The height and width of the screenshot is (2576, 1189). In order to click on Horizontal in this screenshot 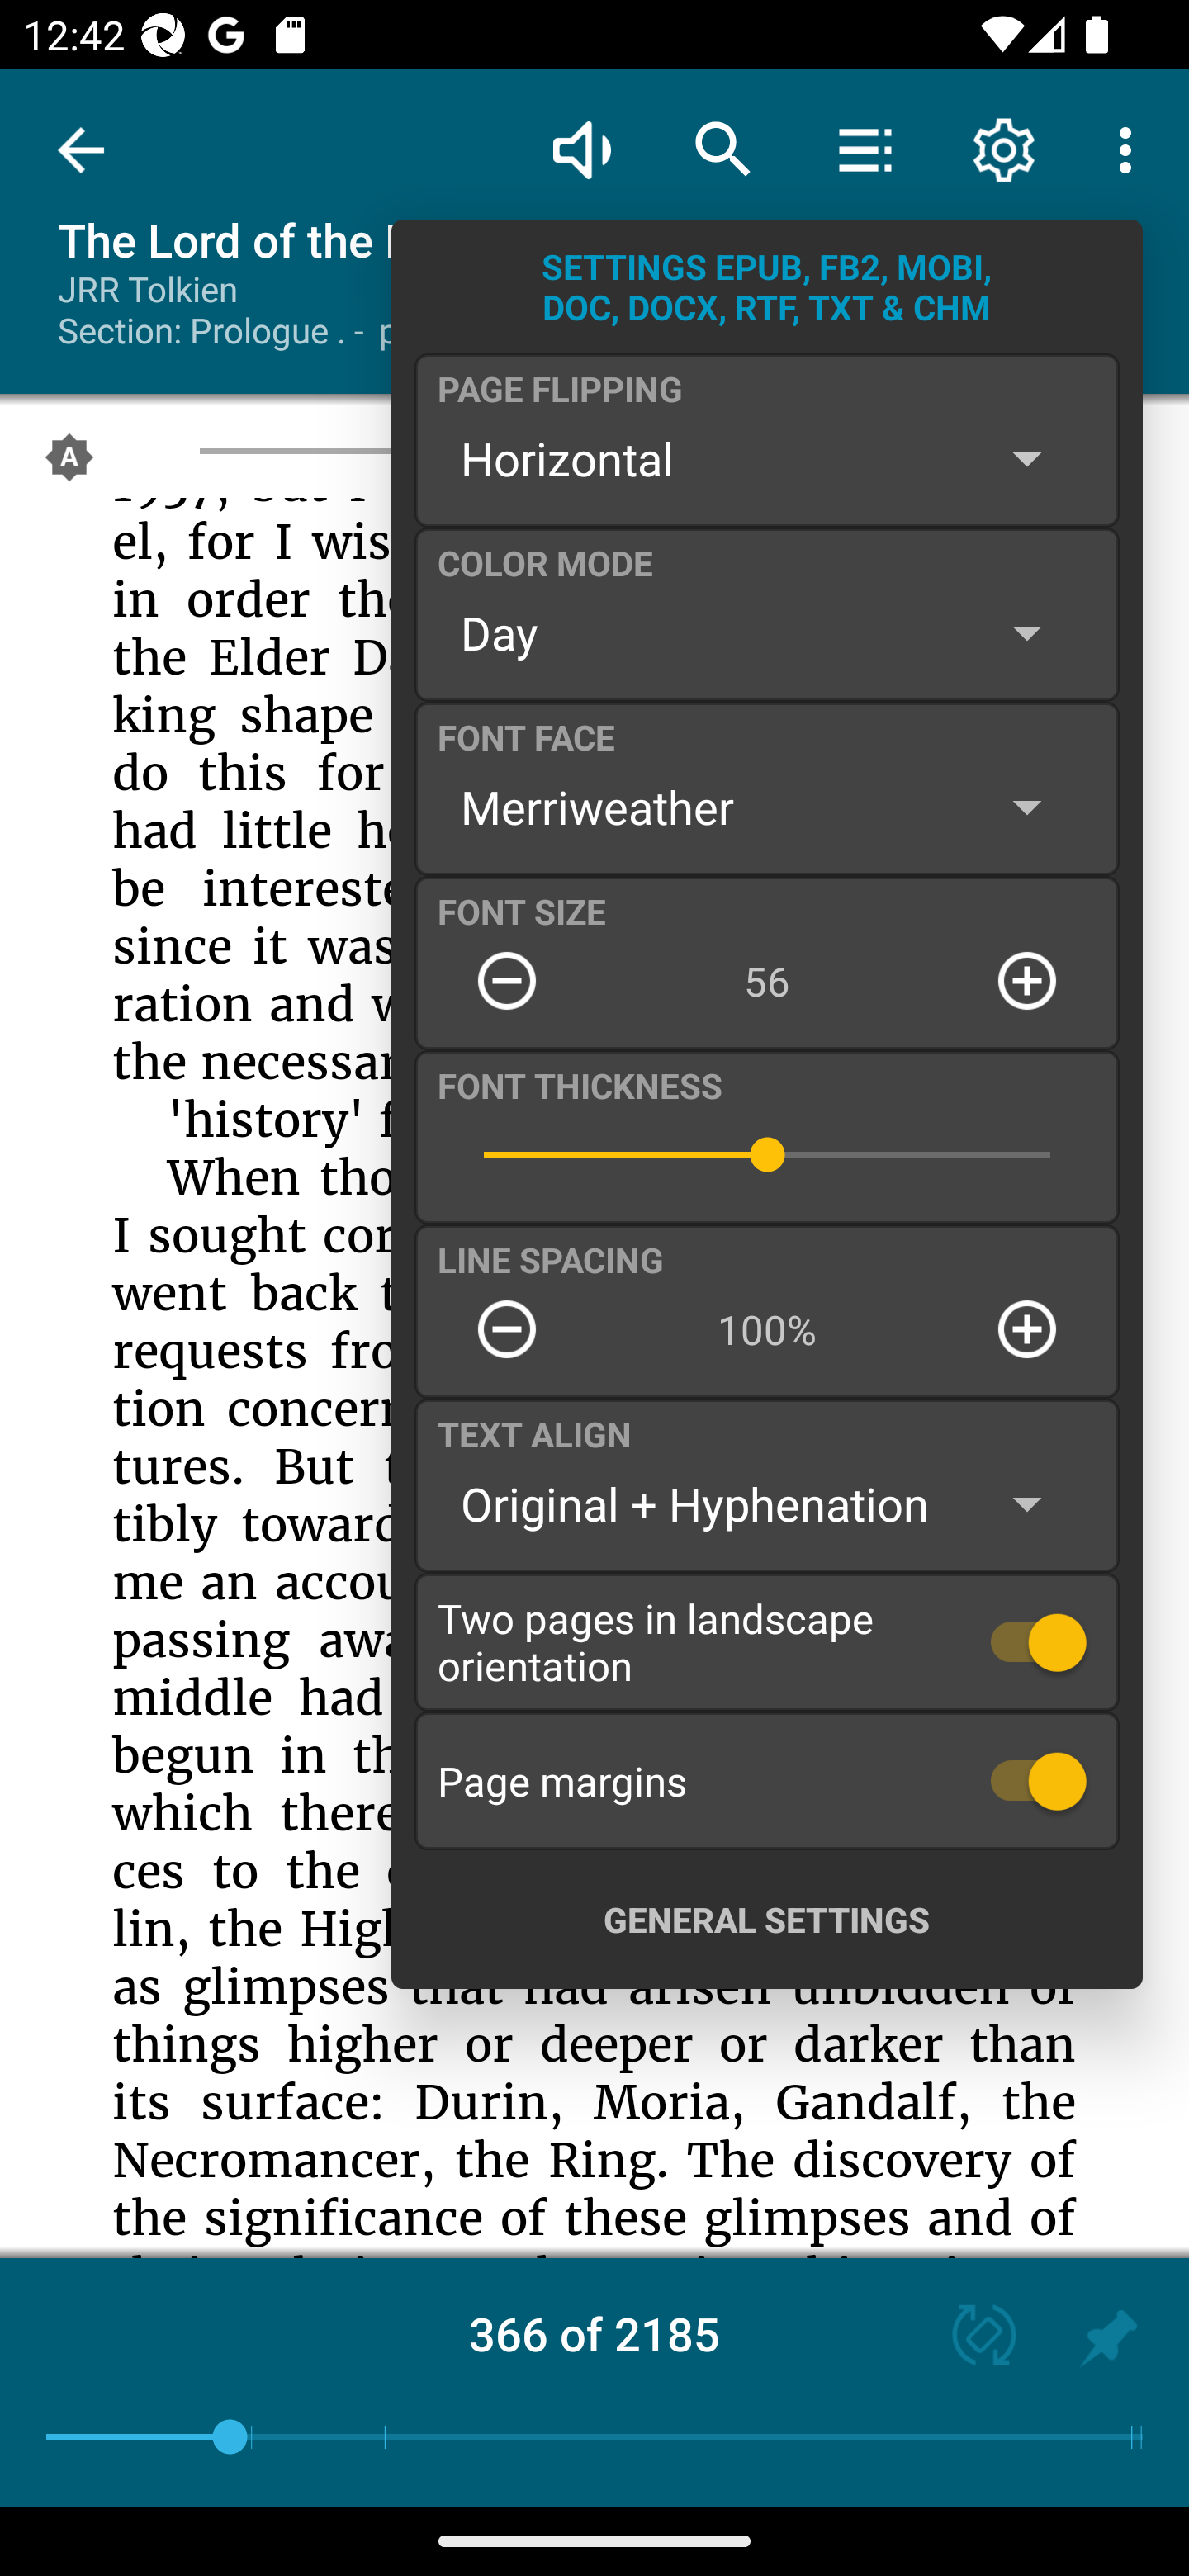, I will do `click(766, 458)`.